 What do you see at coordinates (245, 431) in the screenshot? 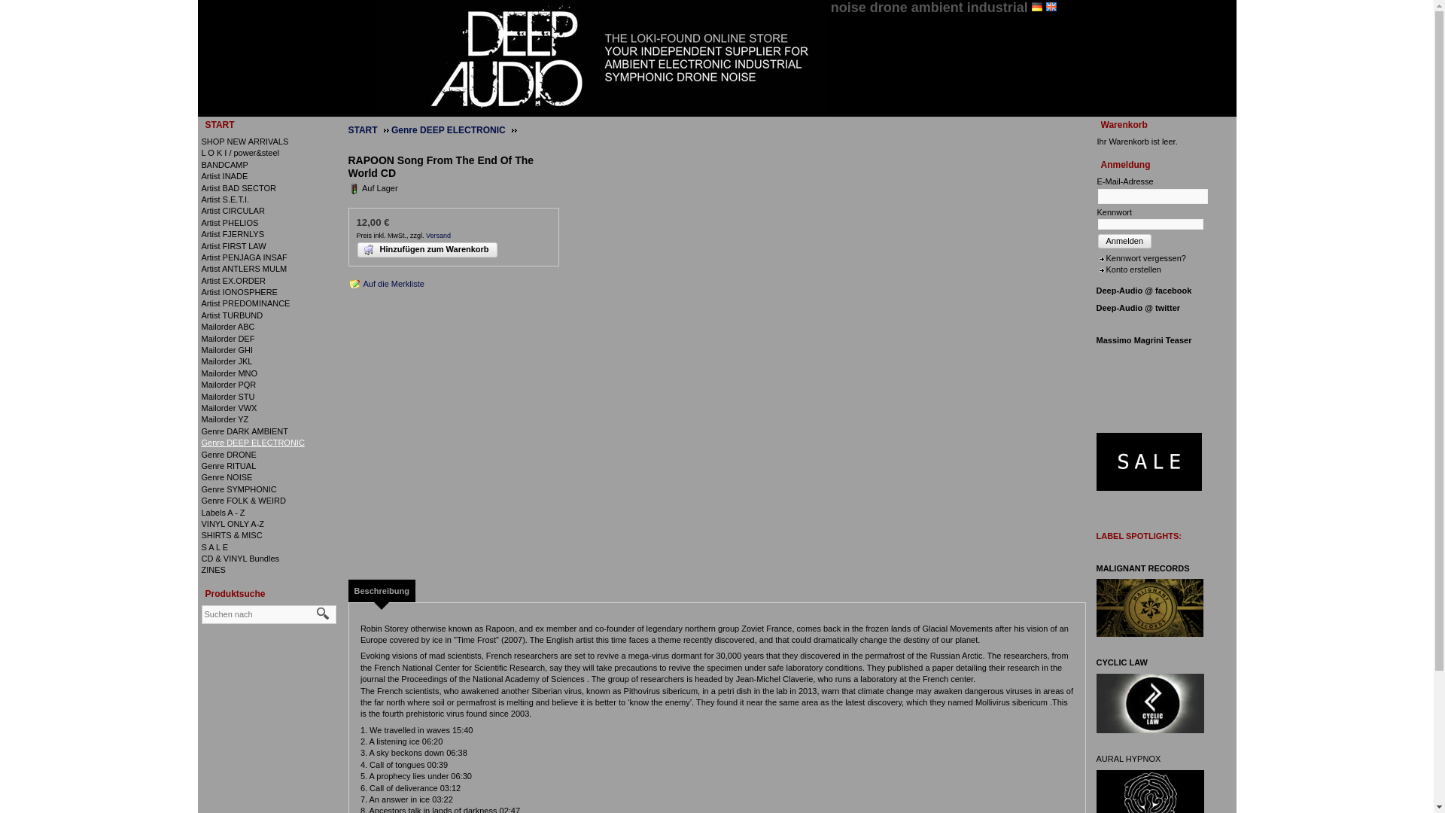
I see `Genre DARK AMBIENT` at bounding box center [245, 431].